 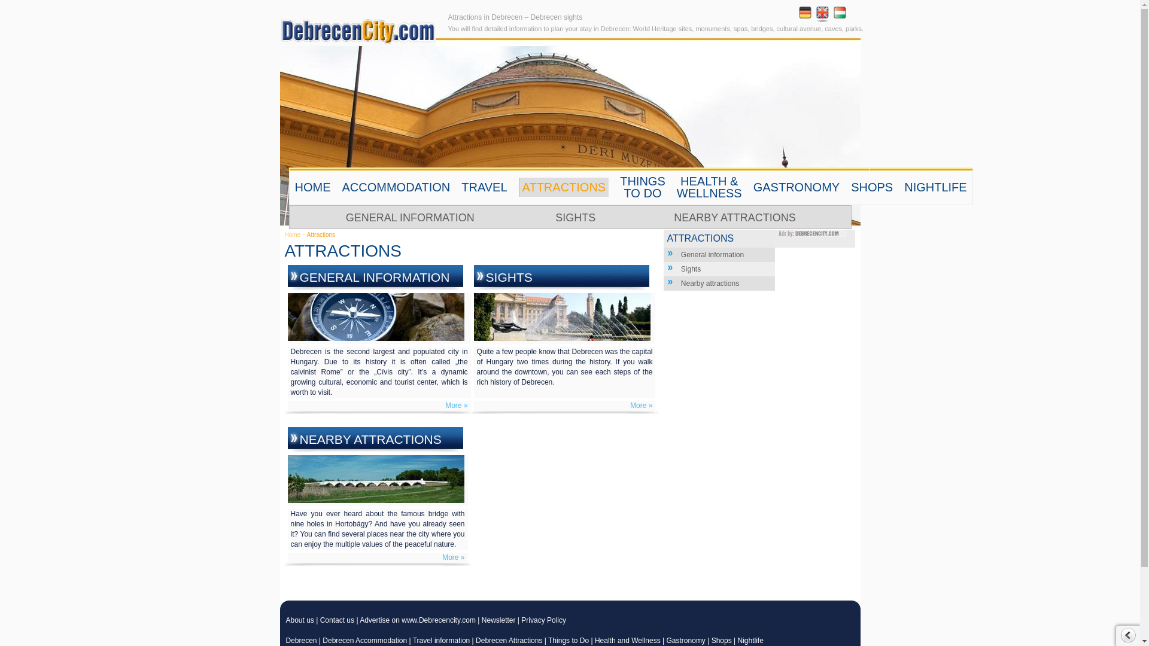 I want to click on SHOPS, so click(x=871, y=187).